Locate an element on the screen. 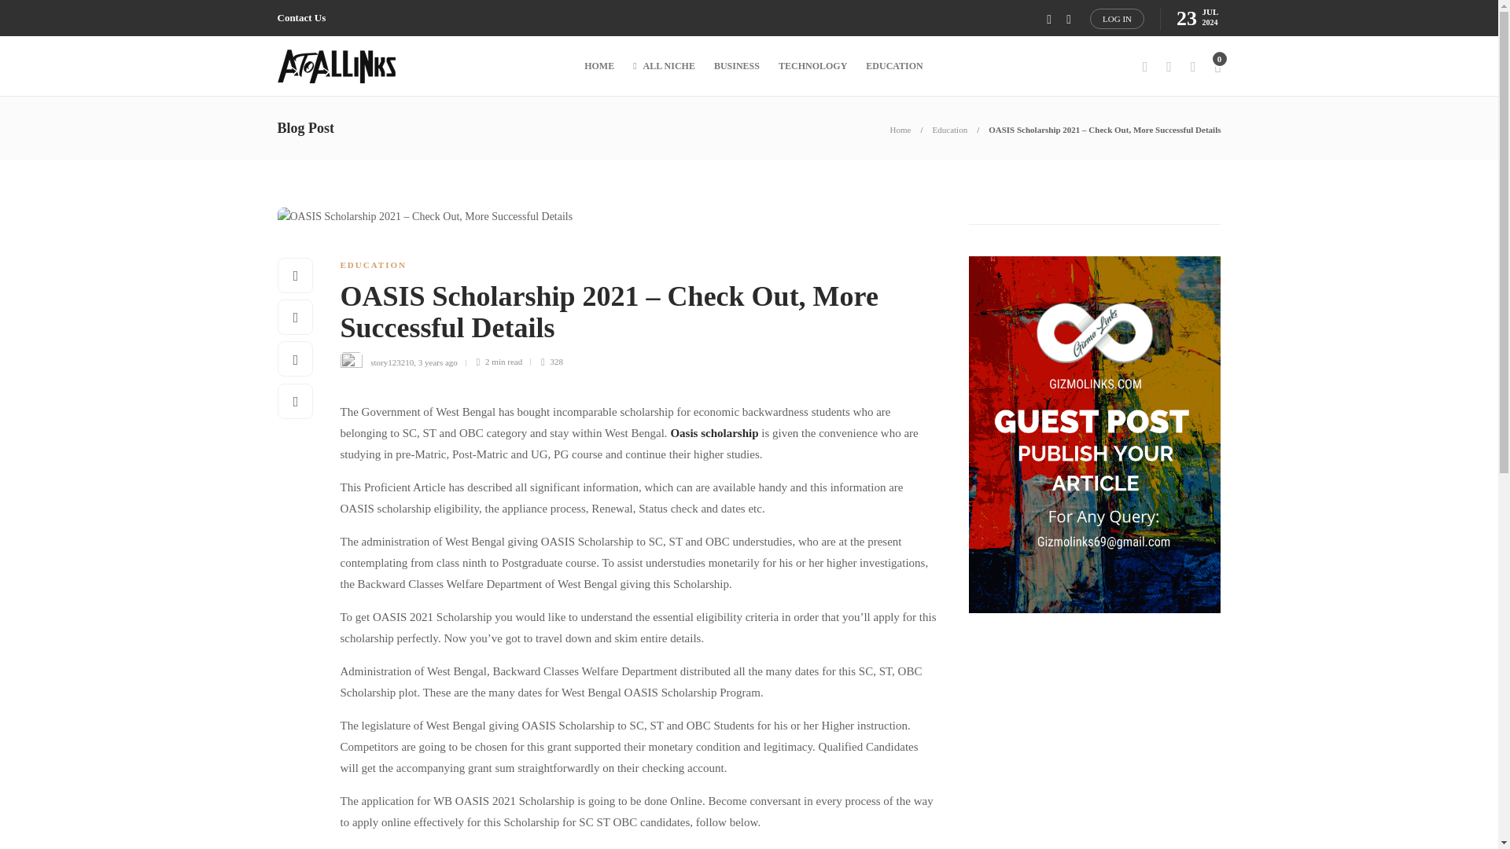 The height and width of the screenshot is (849, 1510). Contact Us is located at coordinates (300, 18).